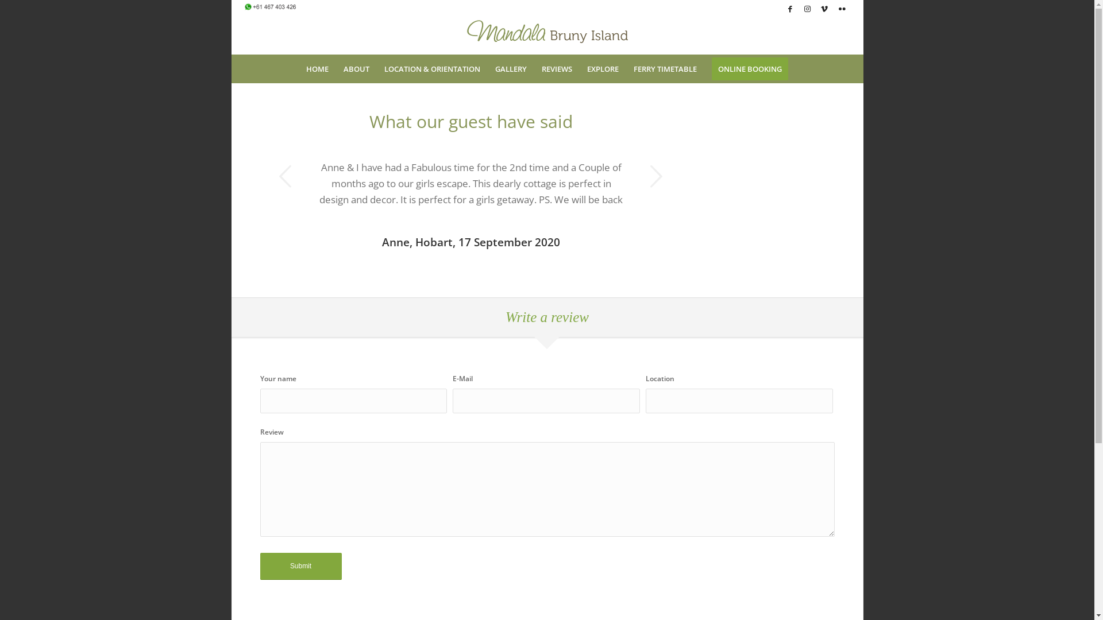 This screenshot has width=1103, height=620. Describe the element at coordinates (547, 32) in the screenshot. I see `logo` at that location.